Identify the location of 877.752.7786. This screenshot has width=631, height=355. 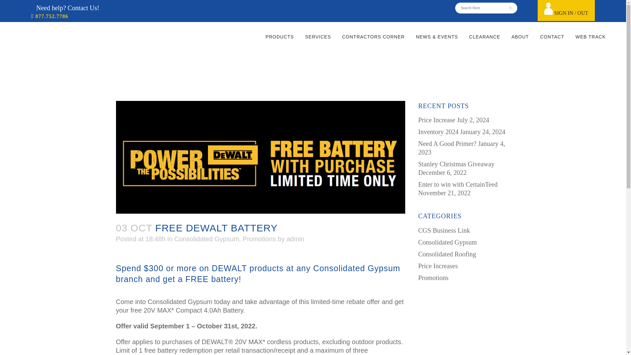
(51, 16).